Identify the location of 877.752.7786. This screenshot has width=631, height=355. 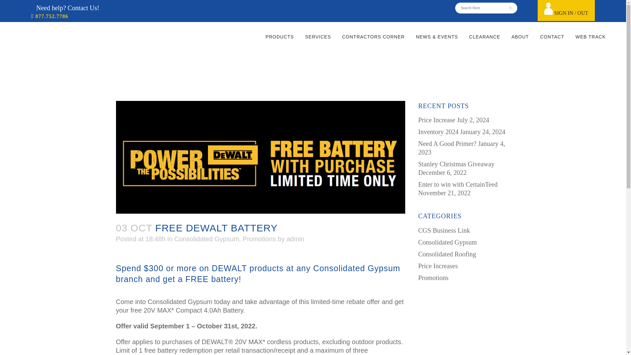
(51, 16).